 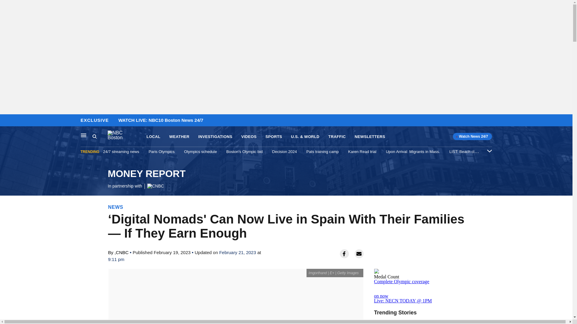 I want to click on Pats training camp, so click(x=322, y=151).